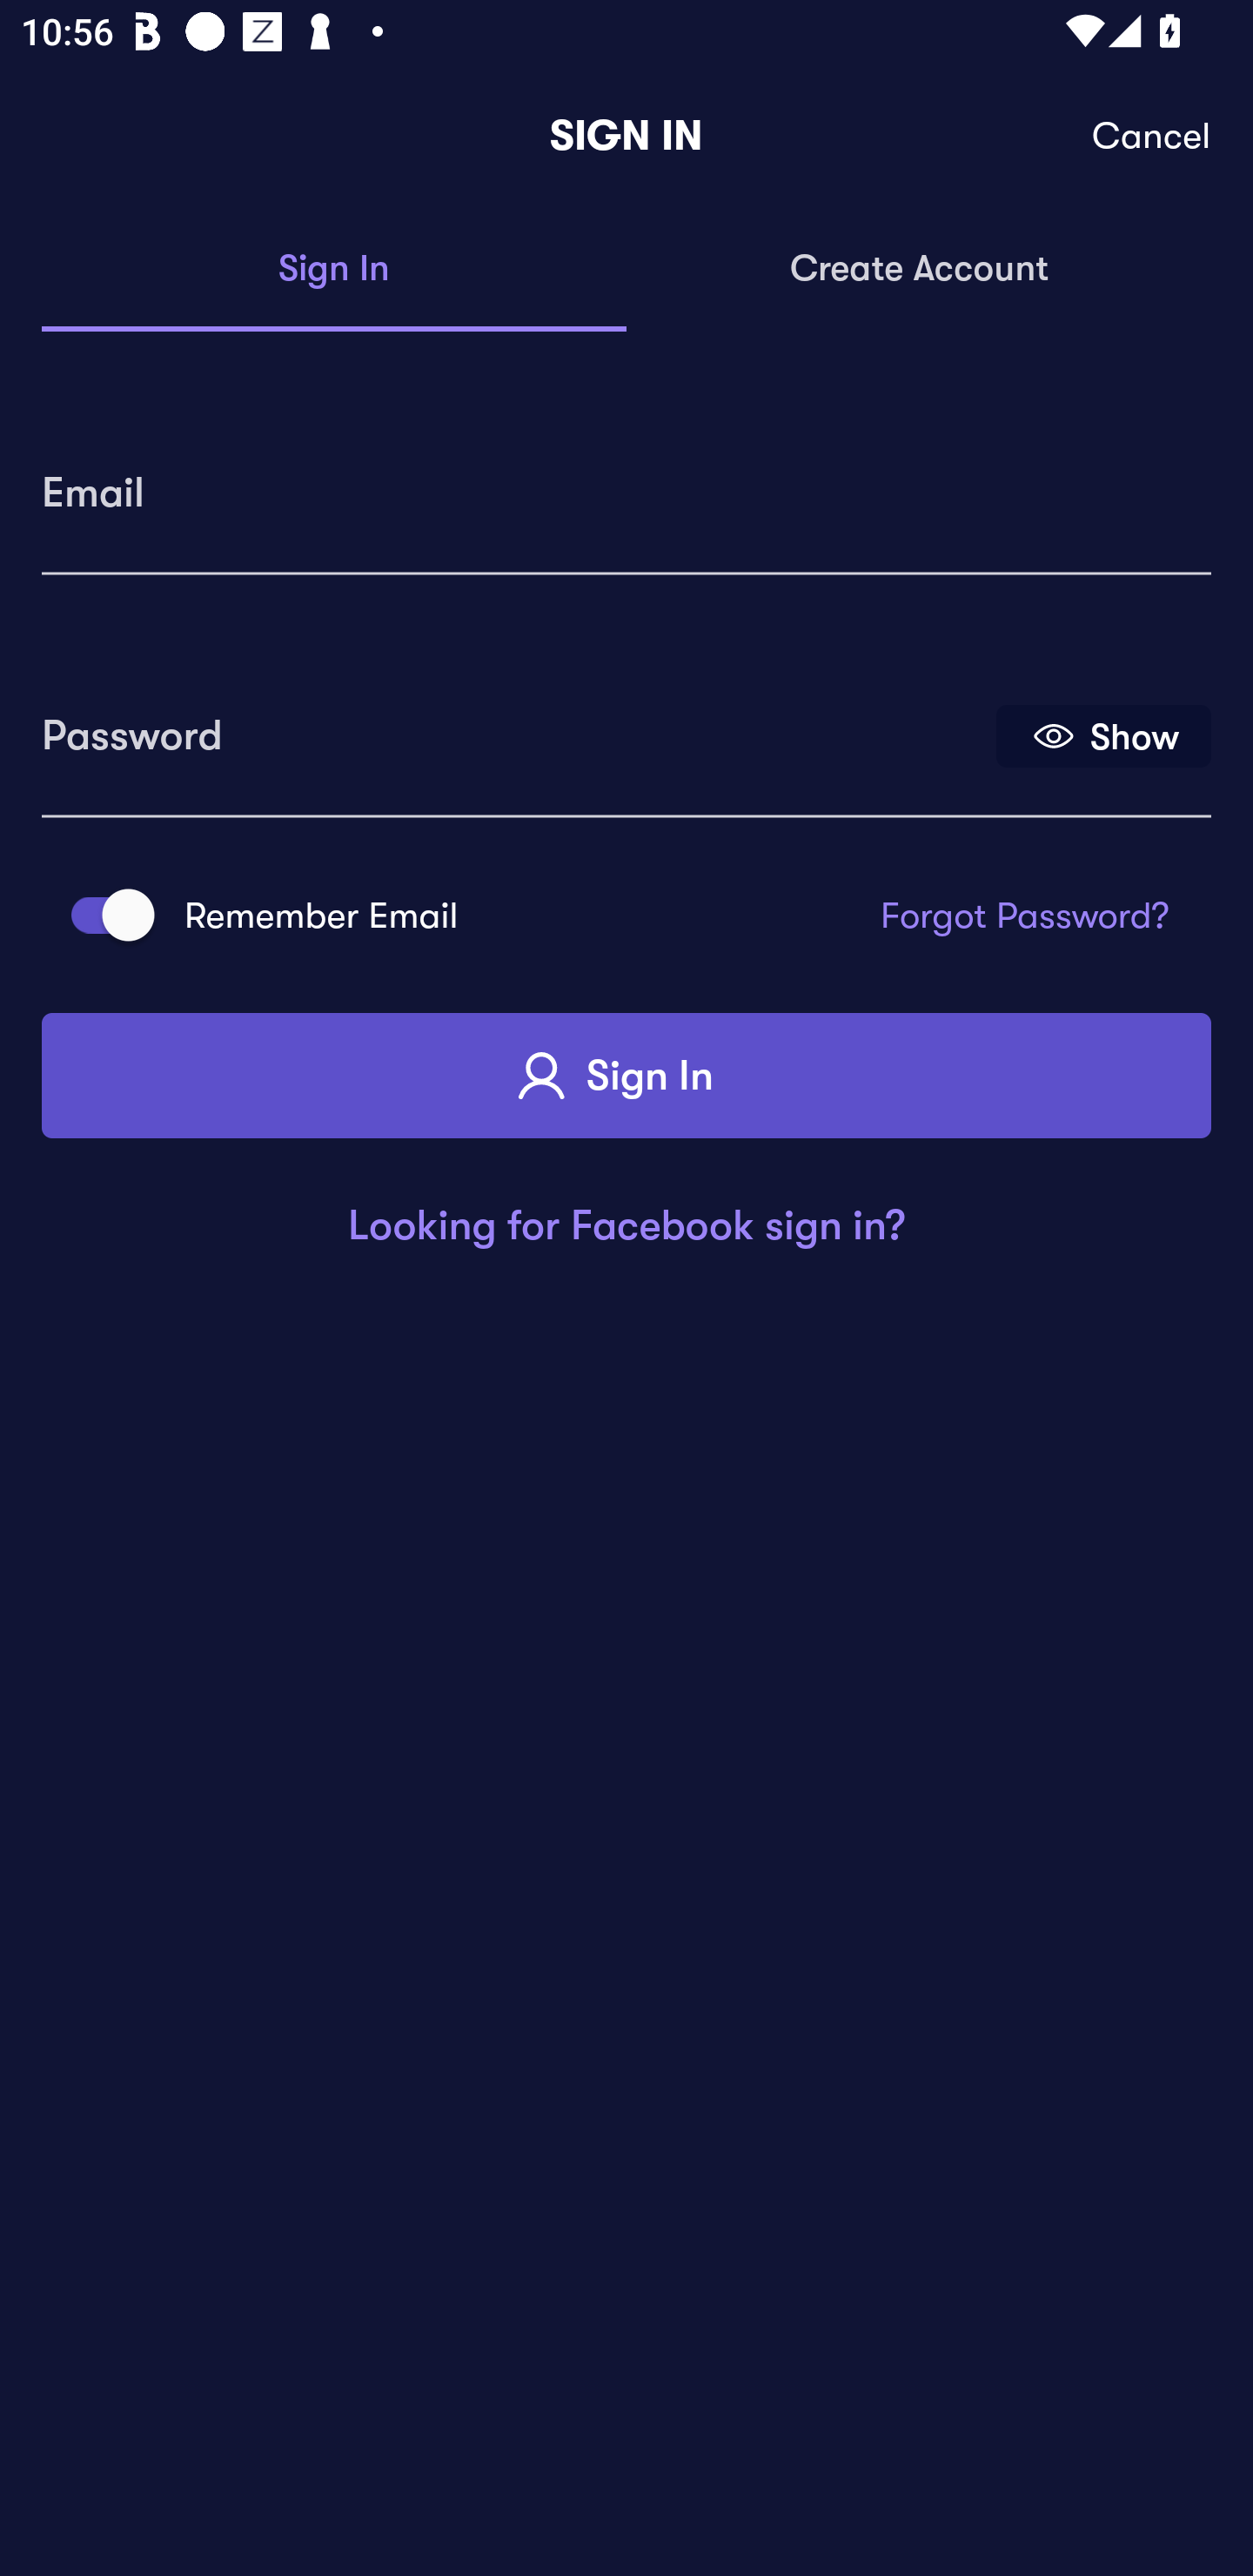 The image size is (1253, 2576). What do you see at coordinates (103, 916) in the screenshot?
I see `Remember Email` at bounding box center [103, 916].